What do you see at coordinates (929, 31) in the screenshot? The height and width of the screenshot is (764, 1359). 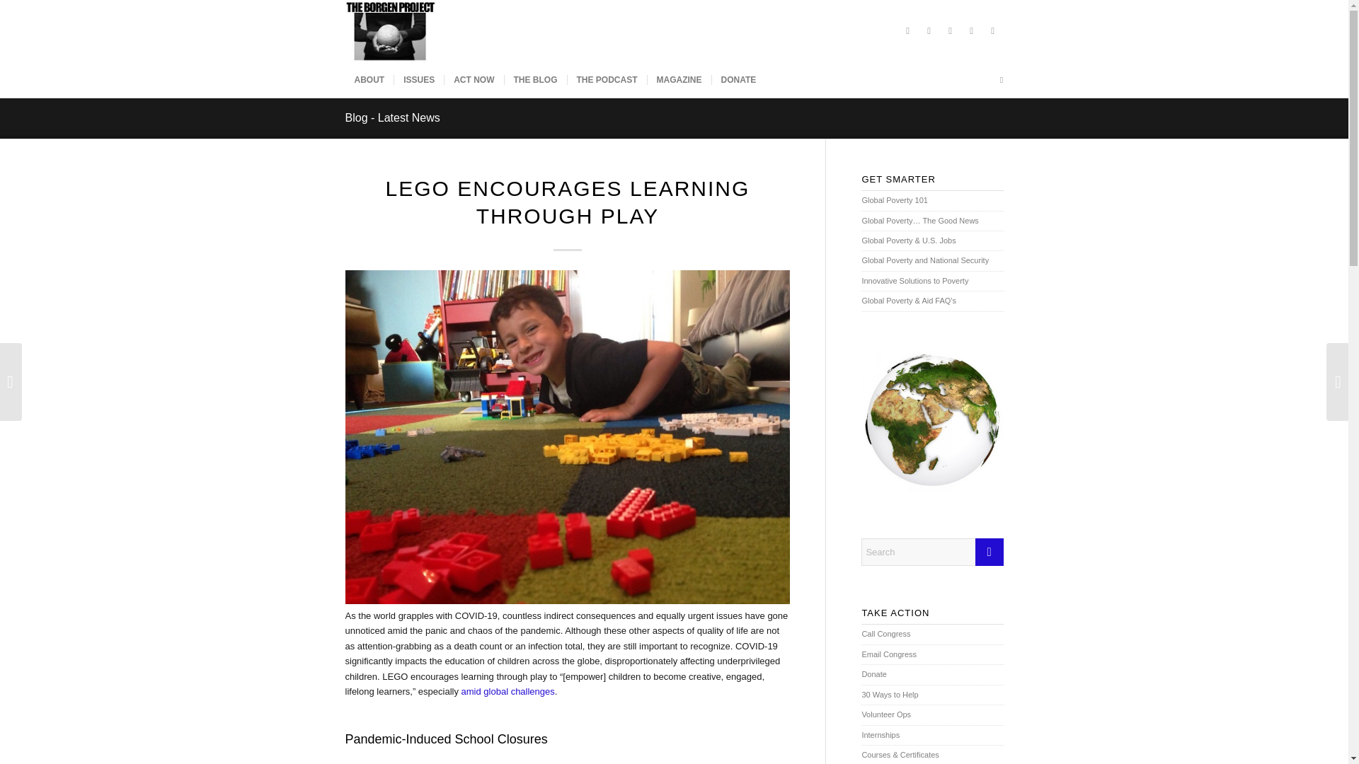 I see `Facebook` at bounding box center [929, 31].